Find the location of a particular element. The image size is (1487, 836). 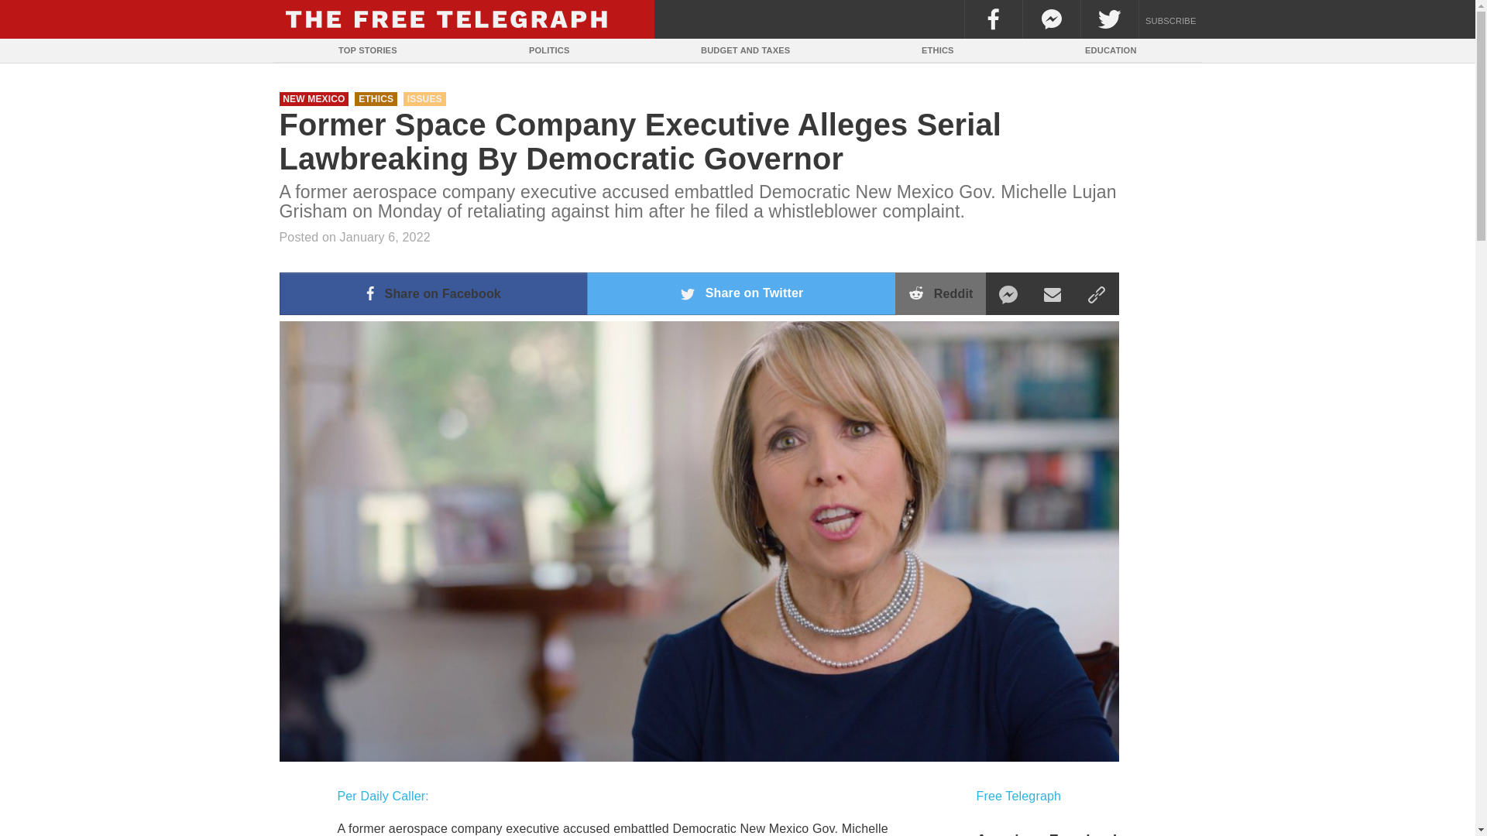

Reddit is located at coordinates (940, 294).